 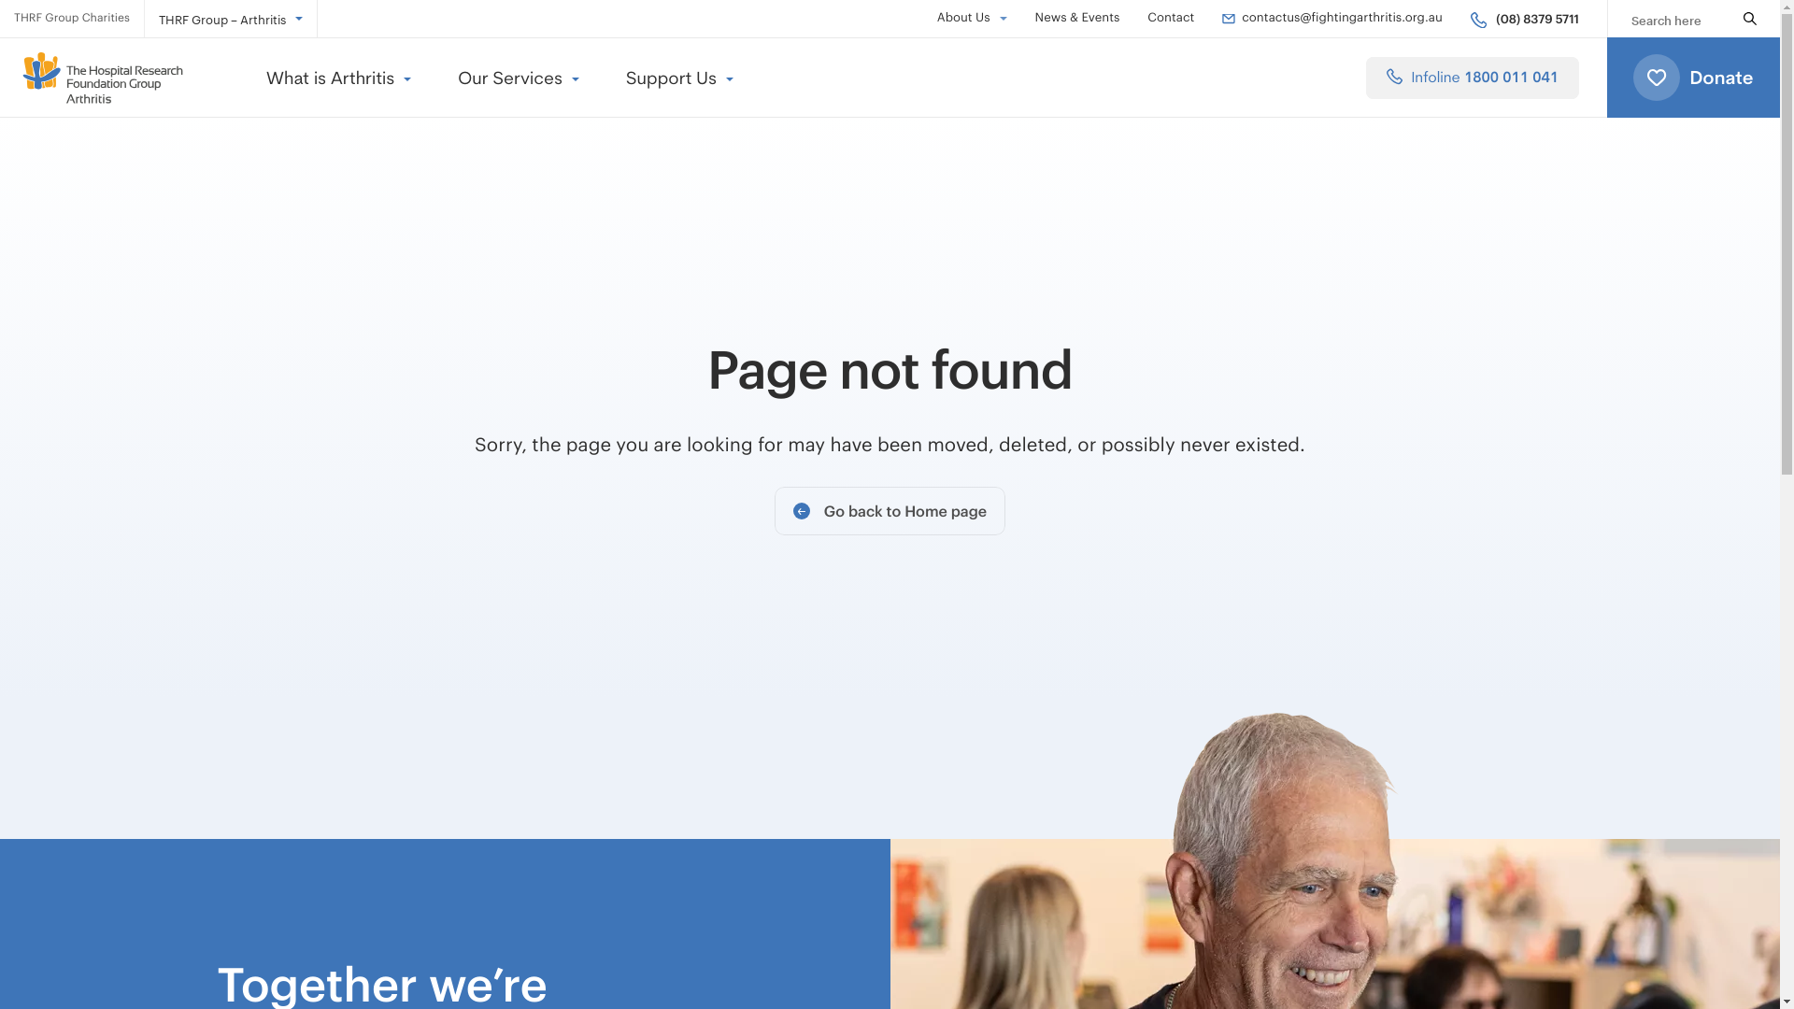 I want to click on (08) 8379 5711, so click(x=1525, y=19).